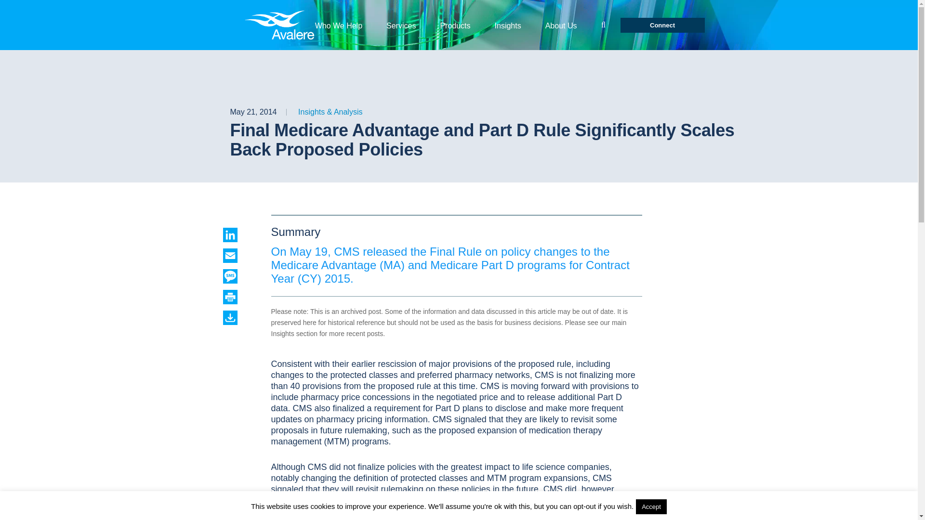 Image resolution: width=925 pixels, height=520 pixels. What do you see at coordinates (281, 25) in the screenshot?
I see `Avalere` at bounding box center [281, 25].